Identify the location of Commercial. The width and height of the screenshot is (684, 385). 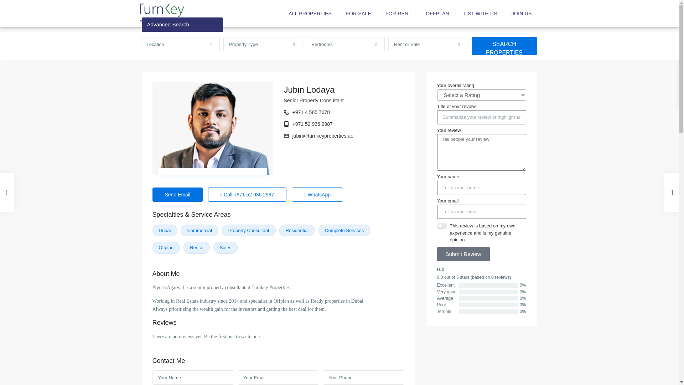
(199, 230).